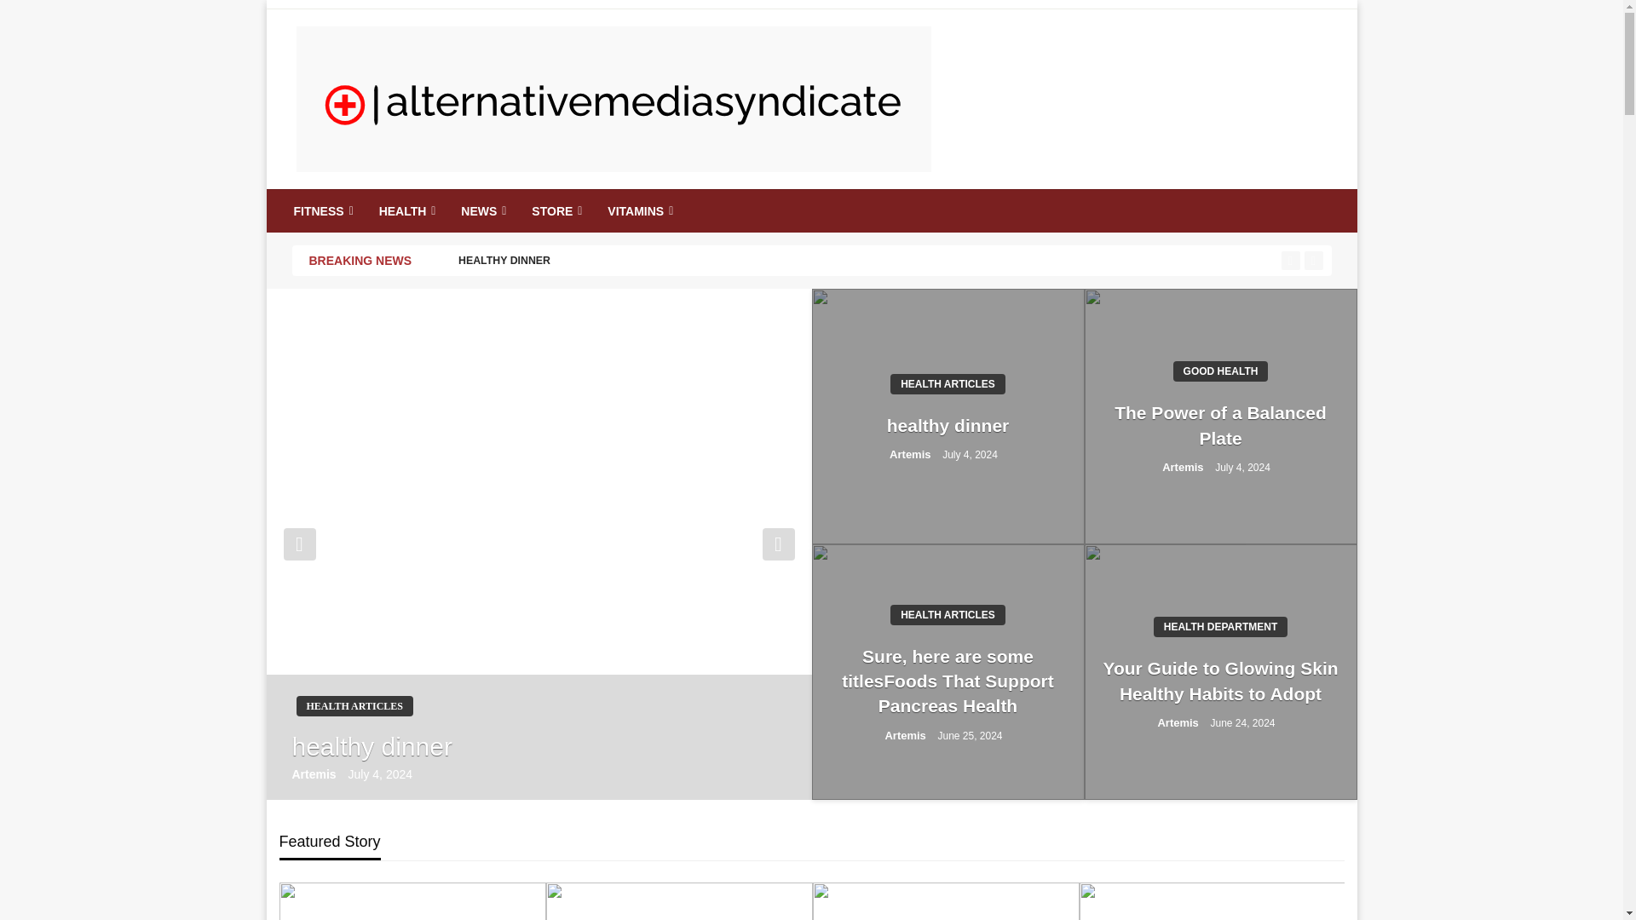  Describe the element at coordinates (554, 211) in the screenshot. I see `STORE` at that location.